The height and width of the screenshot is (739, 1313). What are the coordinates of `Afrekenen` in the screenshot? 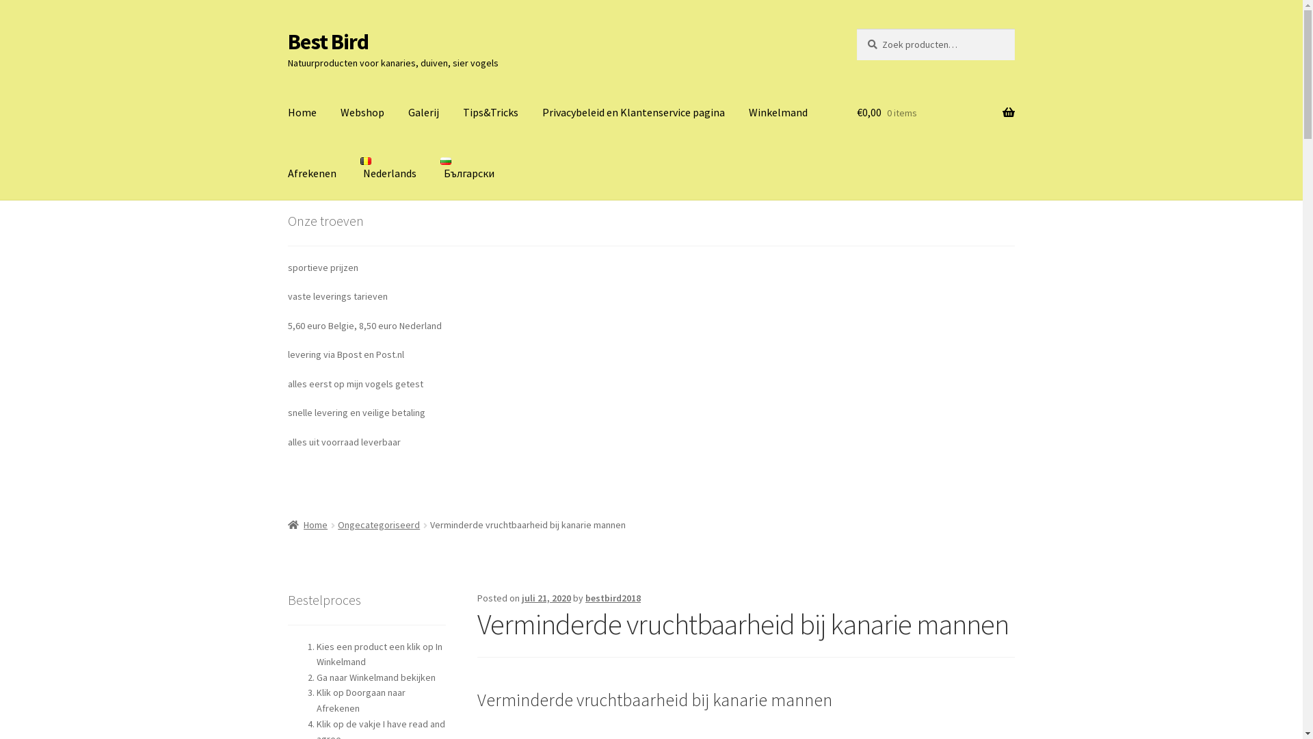 It's located at (312, 174).